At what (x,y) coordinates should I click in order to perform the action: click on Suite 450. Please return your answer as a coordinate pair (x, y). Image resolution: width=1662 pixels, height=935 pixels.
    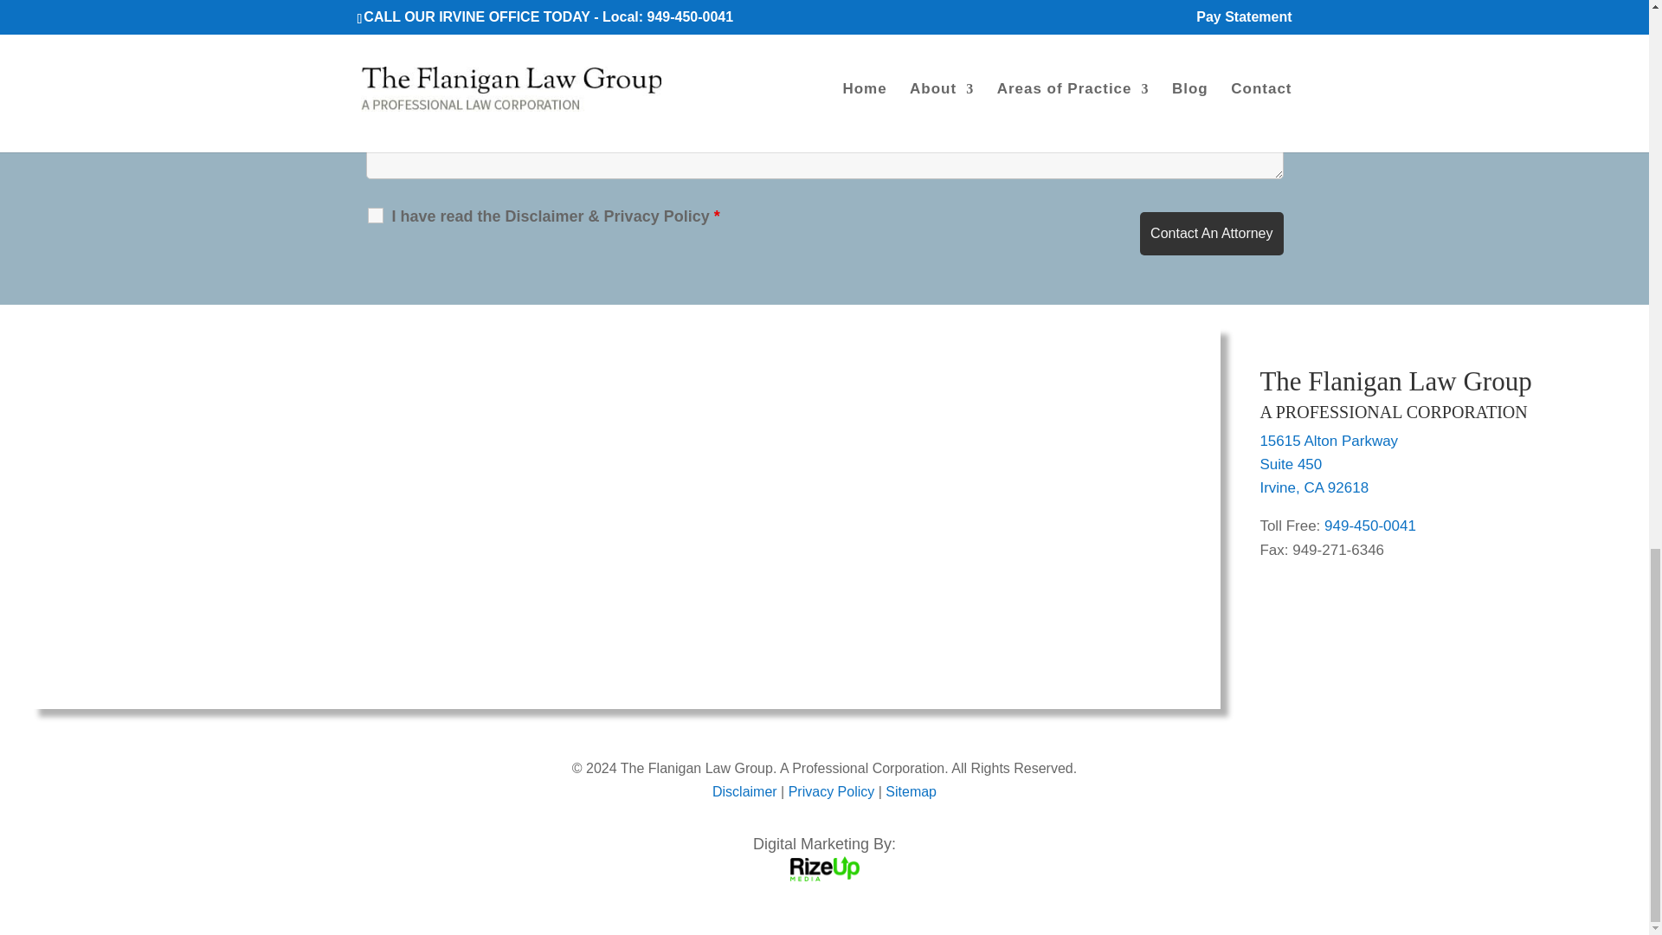
    Looking at the image, I should click on (1290, 464).